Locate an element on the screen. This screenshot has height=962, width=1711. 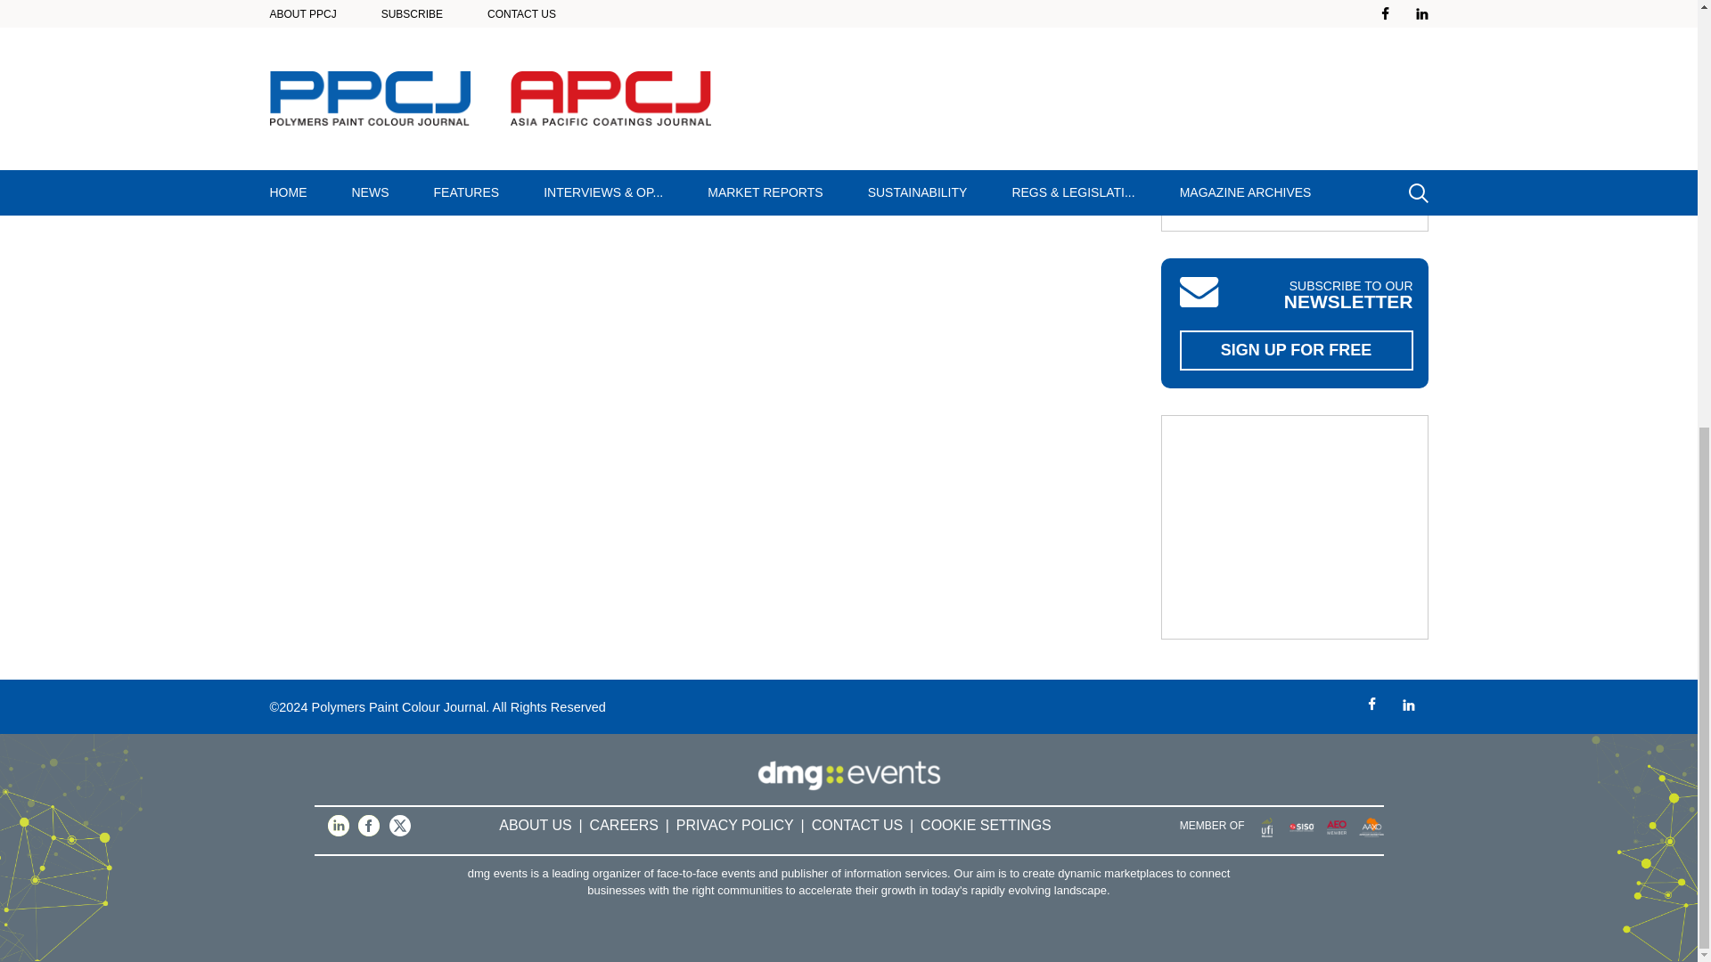
Hexion and Clariant forge strategic collaboration is located at coordinates (362, 14).